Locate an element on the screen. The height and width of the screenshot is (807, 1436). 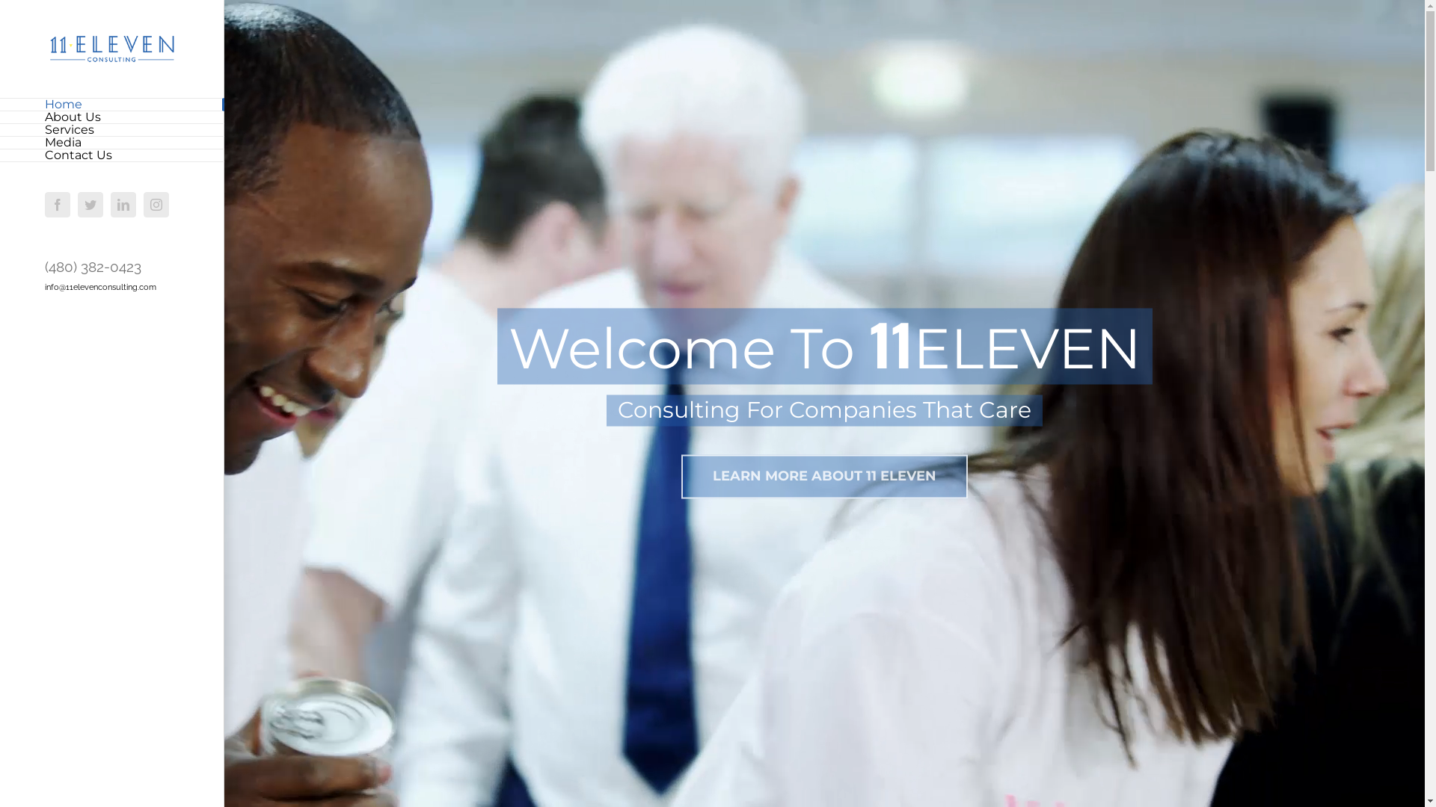
LinkedIn is located at coordinates (123, 205).